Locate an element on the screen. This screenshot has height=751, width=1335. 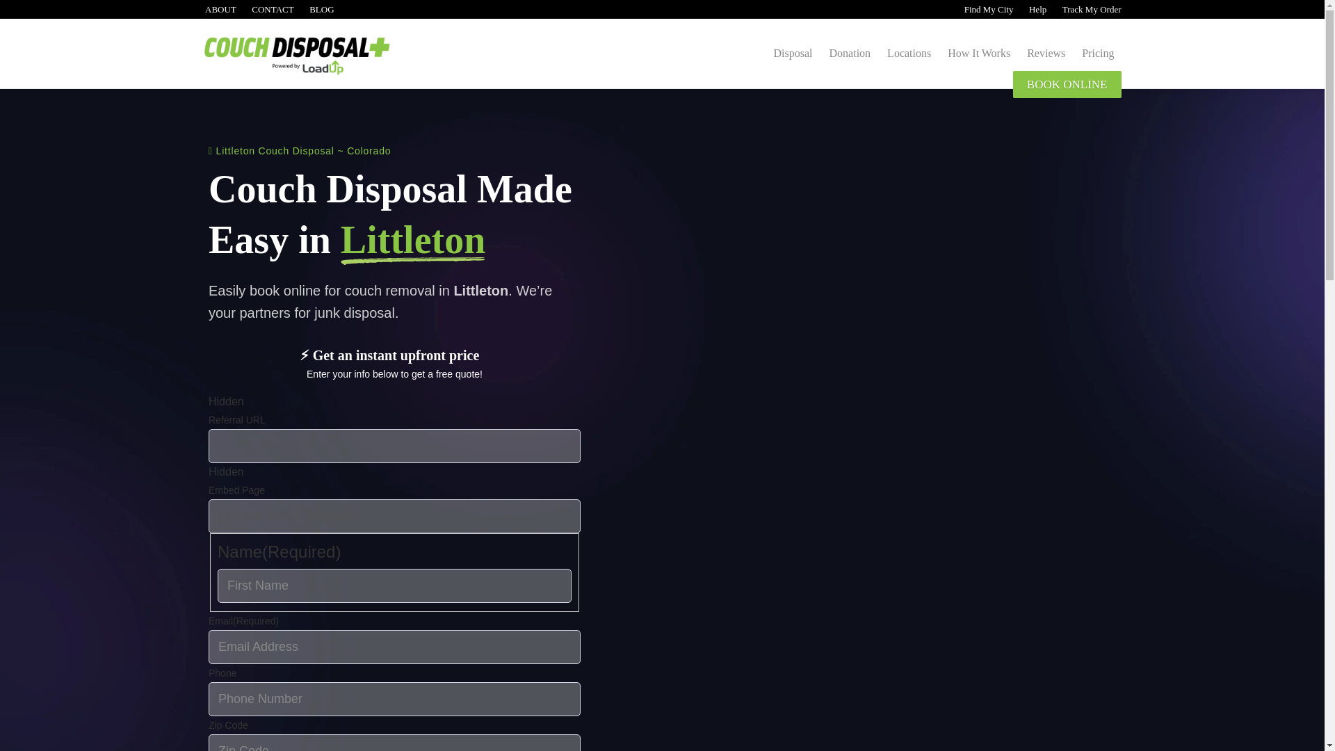
Locations is located at coordinates (909, 53).